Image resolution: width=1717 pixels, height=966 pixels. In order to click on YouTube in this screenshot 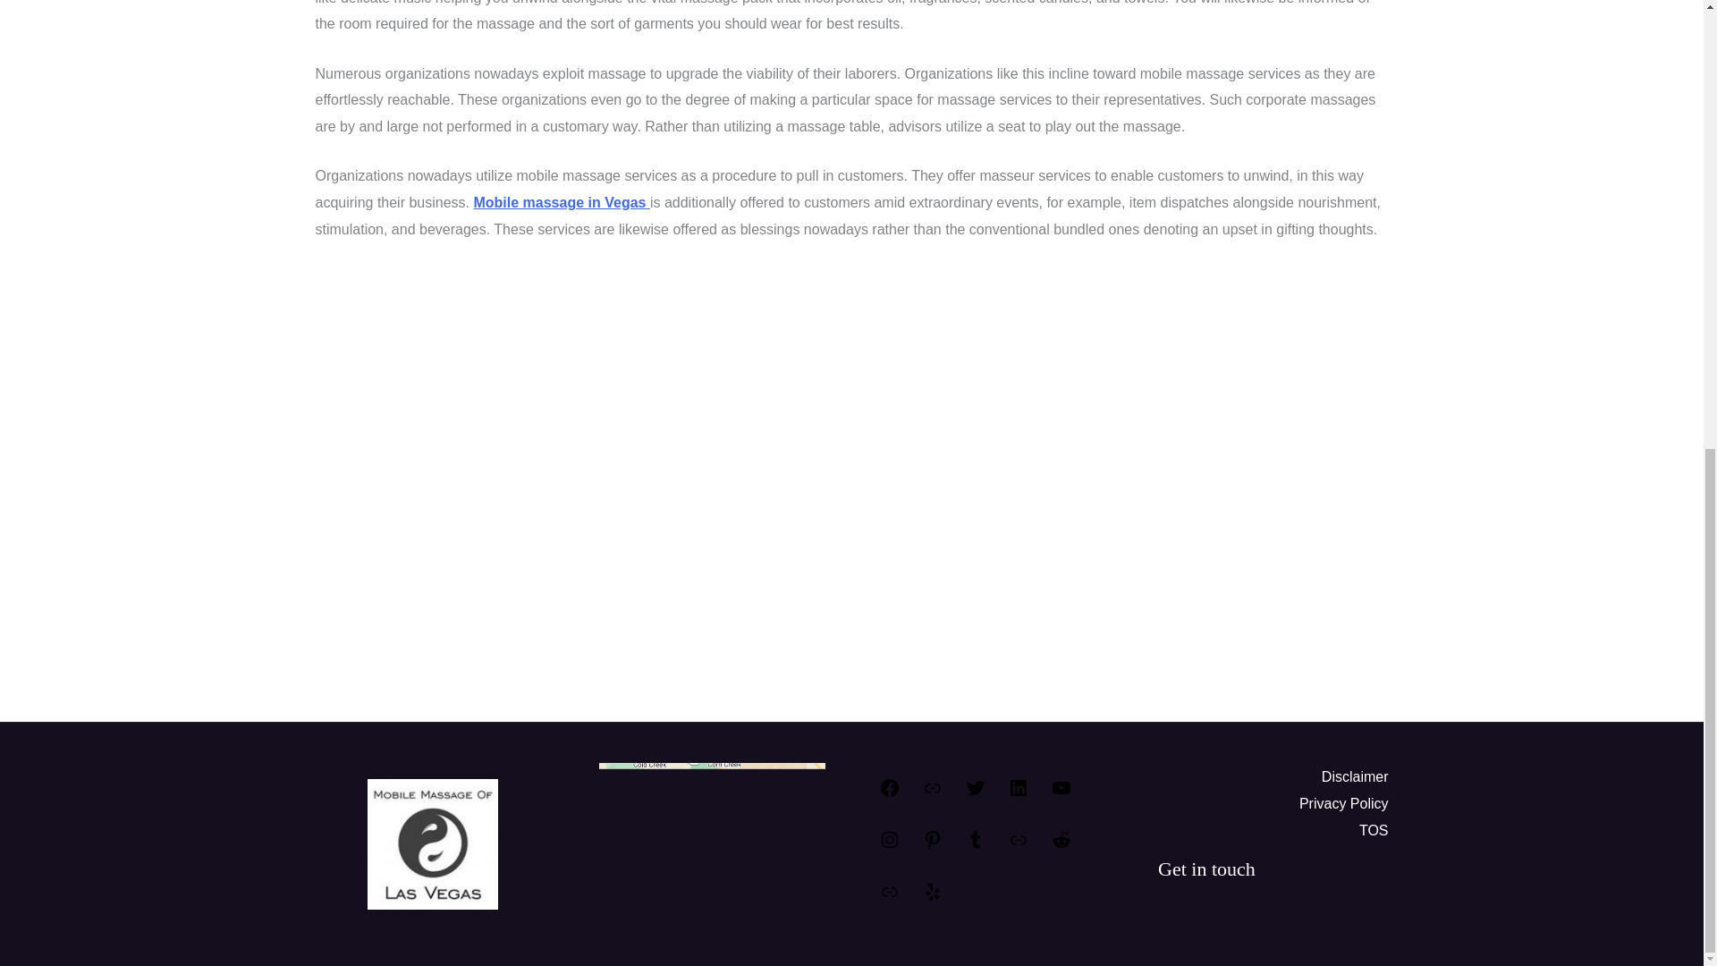, I will do `click(1061, 794)`.